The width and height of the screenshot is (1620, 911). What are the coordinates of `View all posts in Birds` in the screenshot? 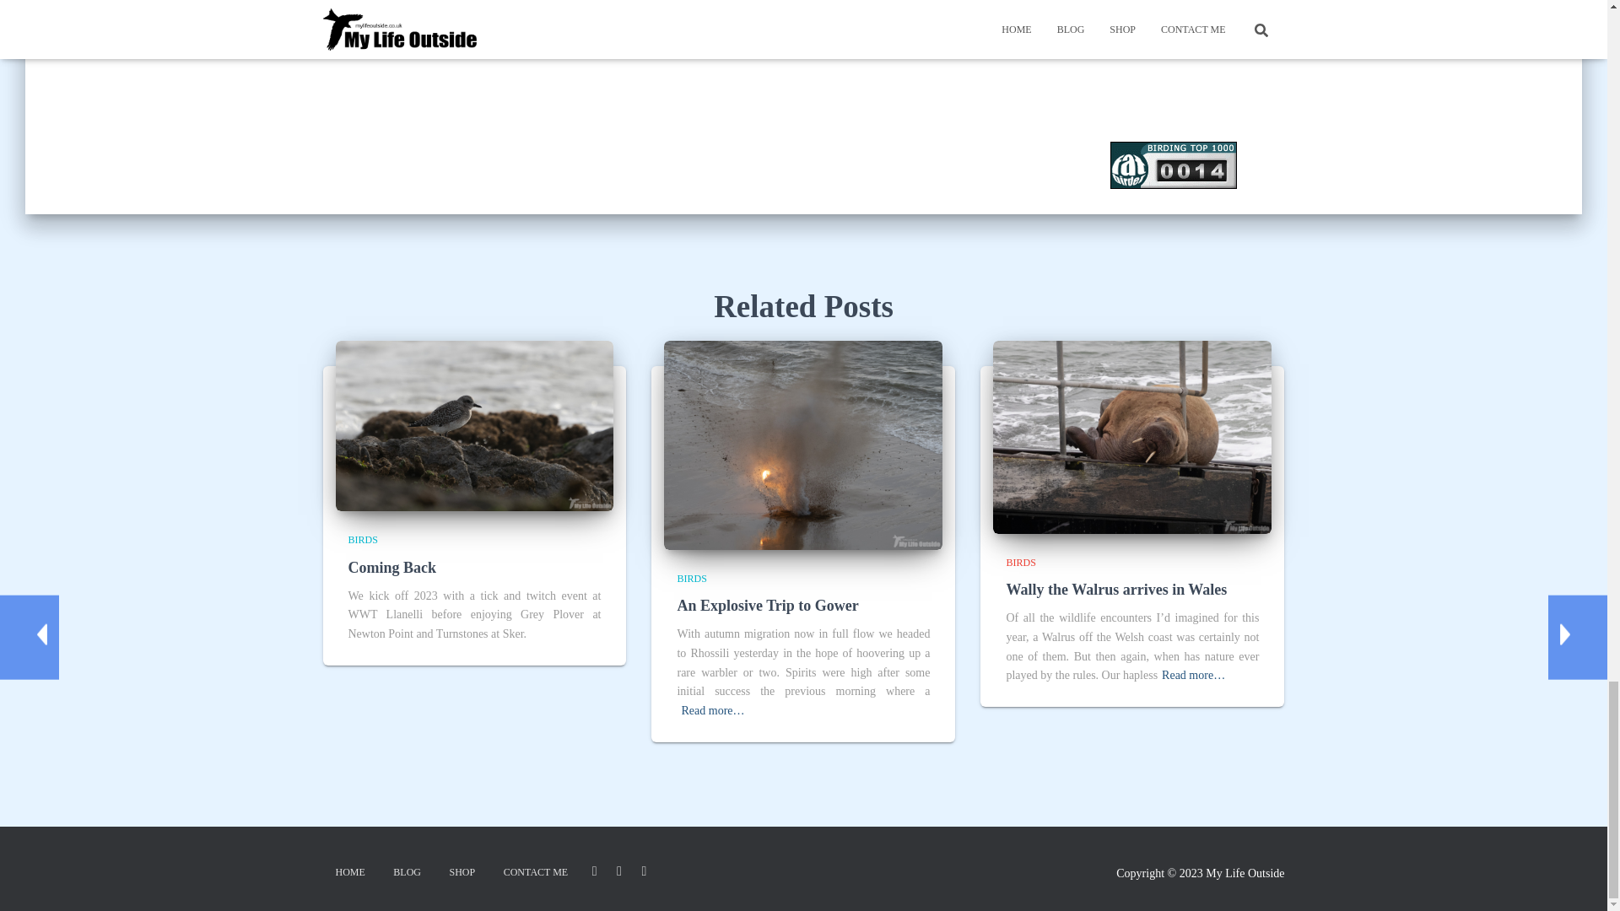 It's located at (692, 579).